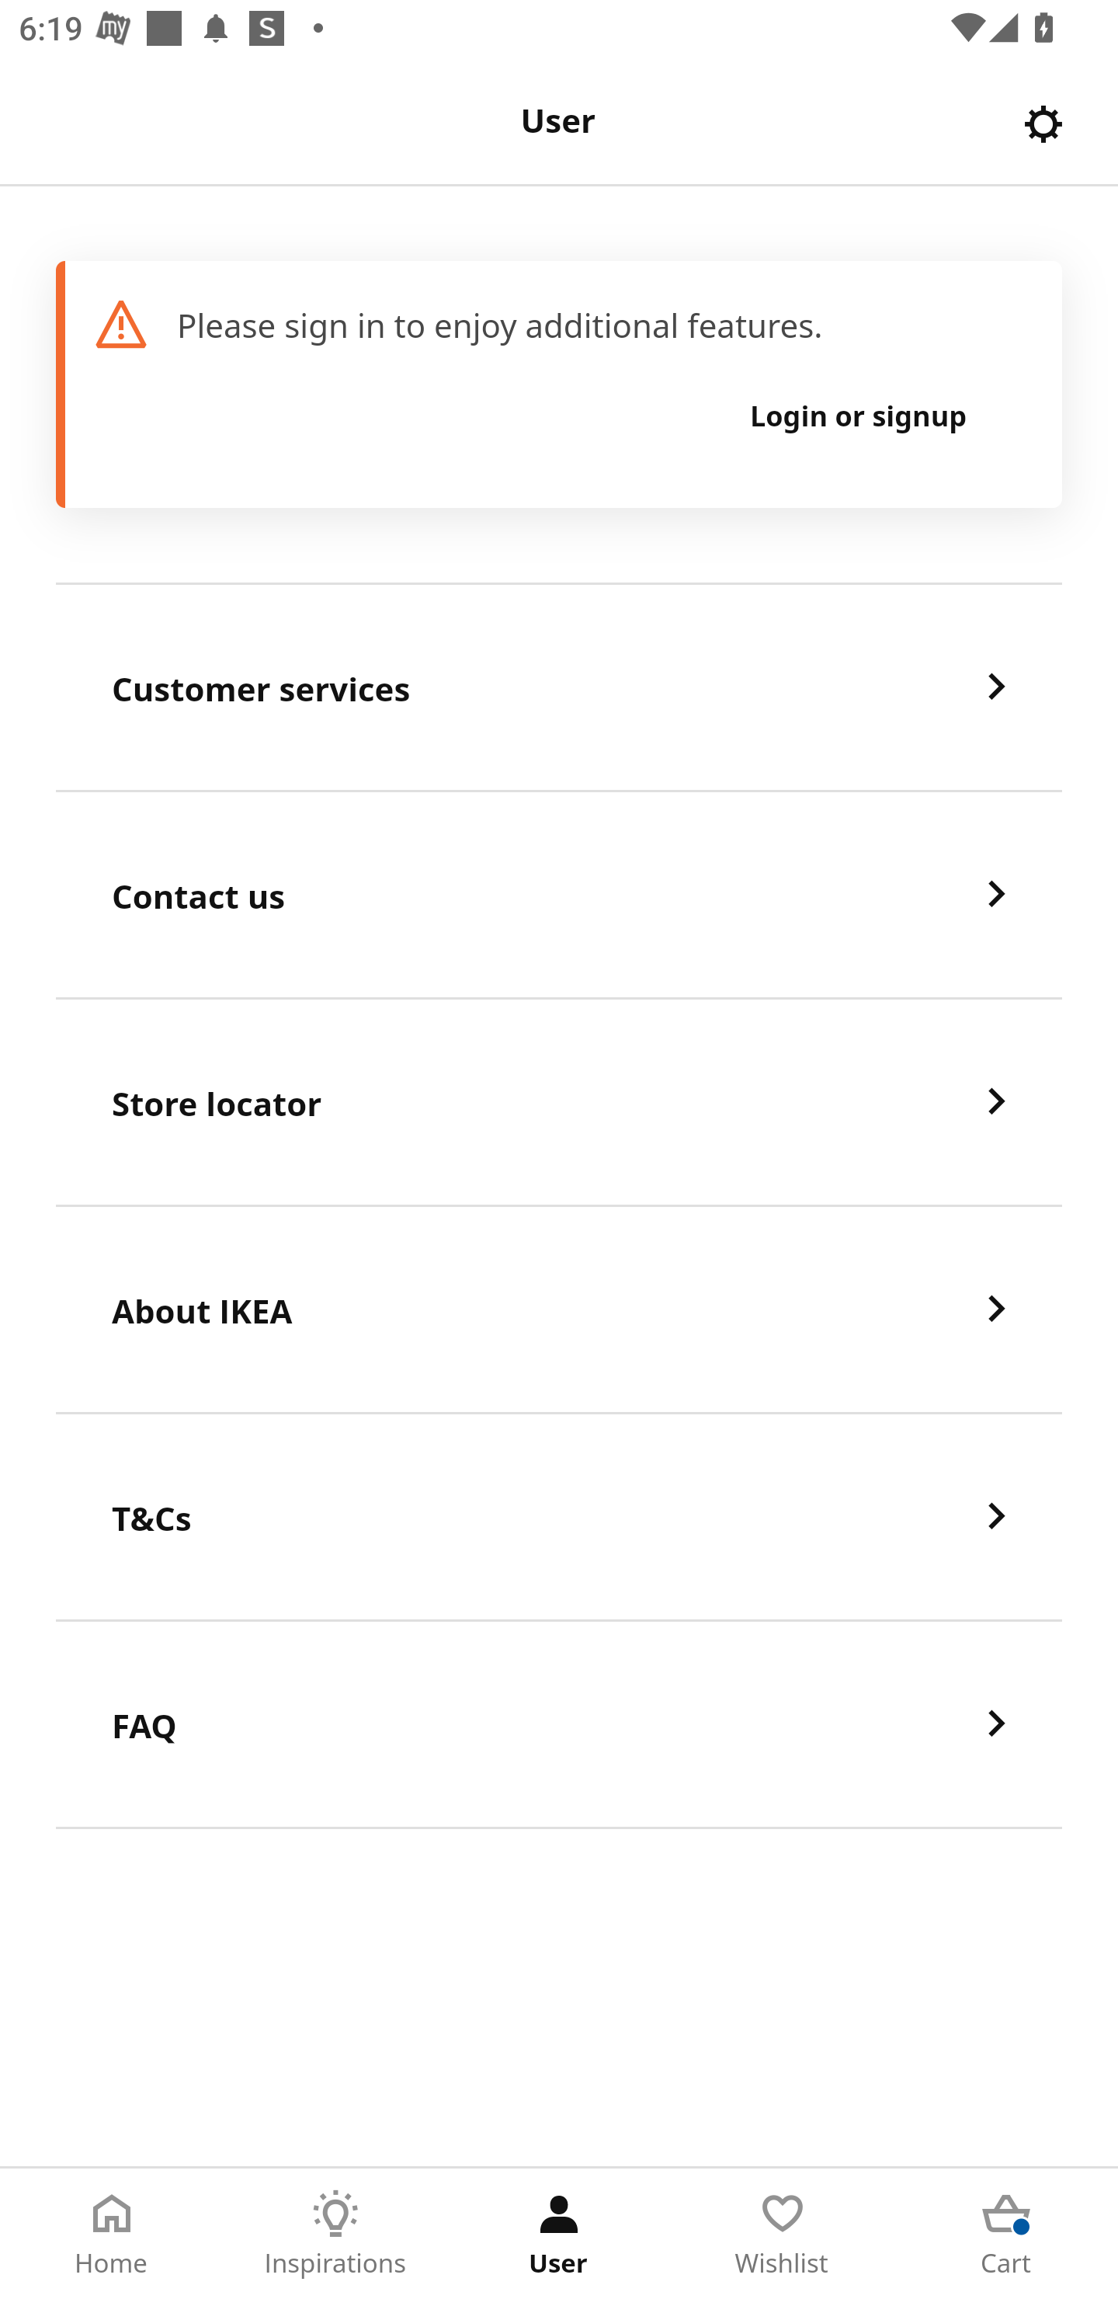 Image resolution: width=1118 pixels, height=2299 pixels. I want to click on Home
Tab 1 of 5, so click(112, 2234).